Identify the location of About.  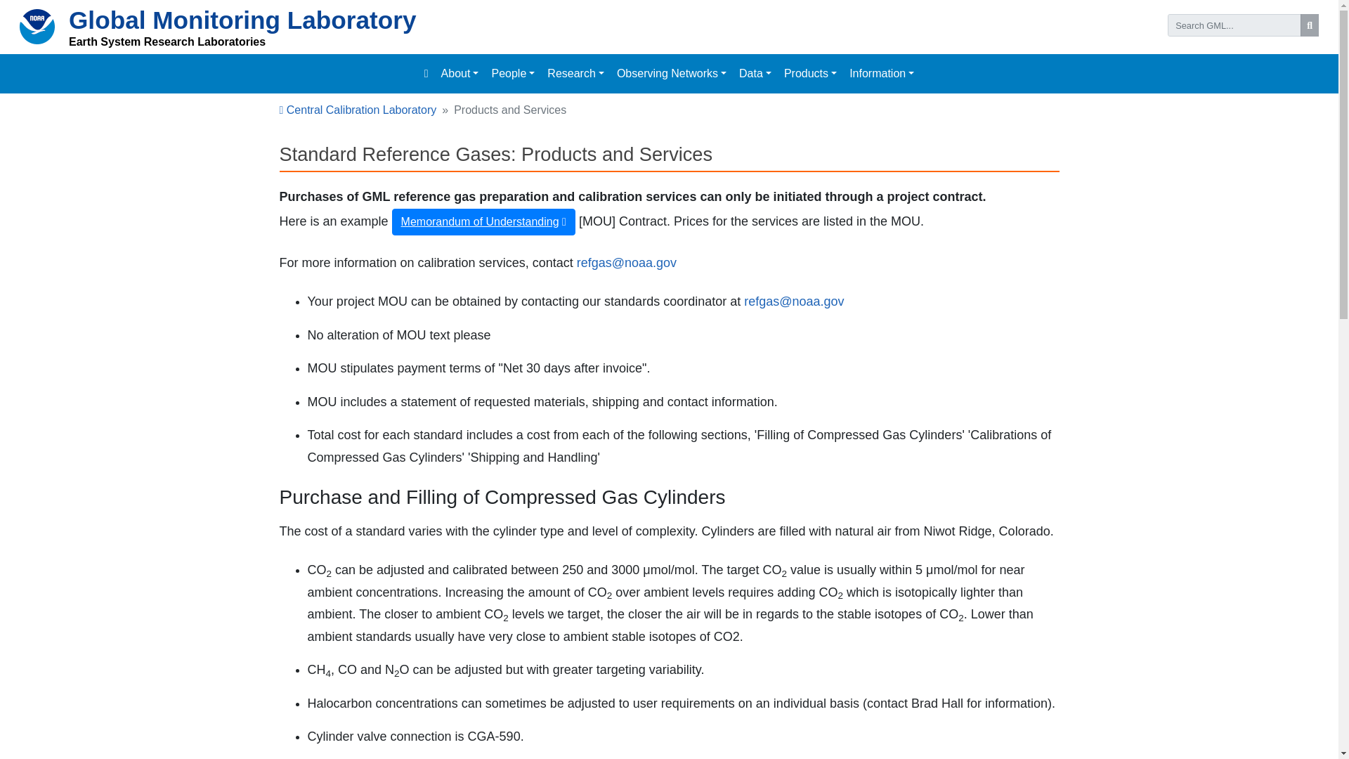
(460, 74).